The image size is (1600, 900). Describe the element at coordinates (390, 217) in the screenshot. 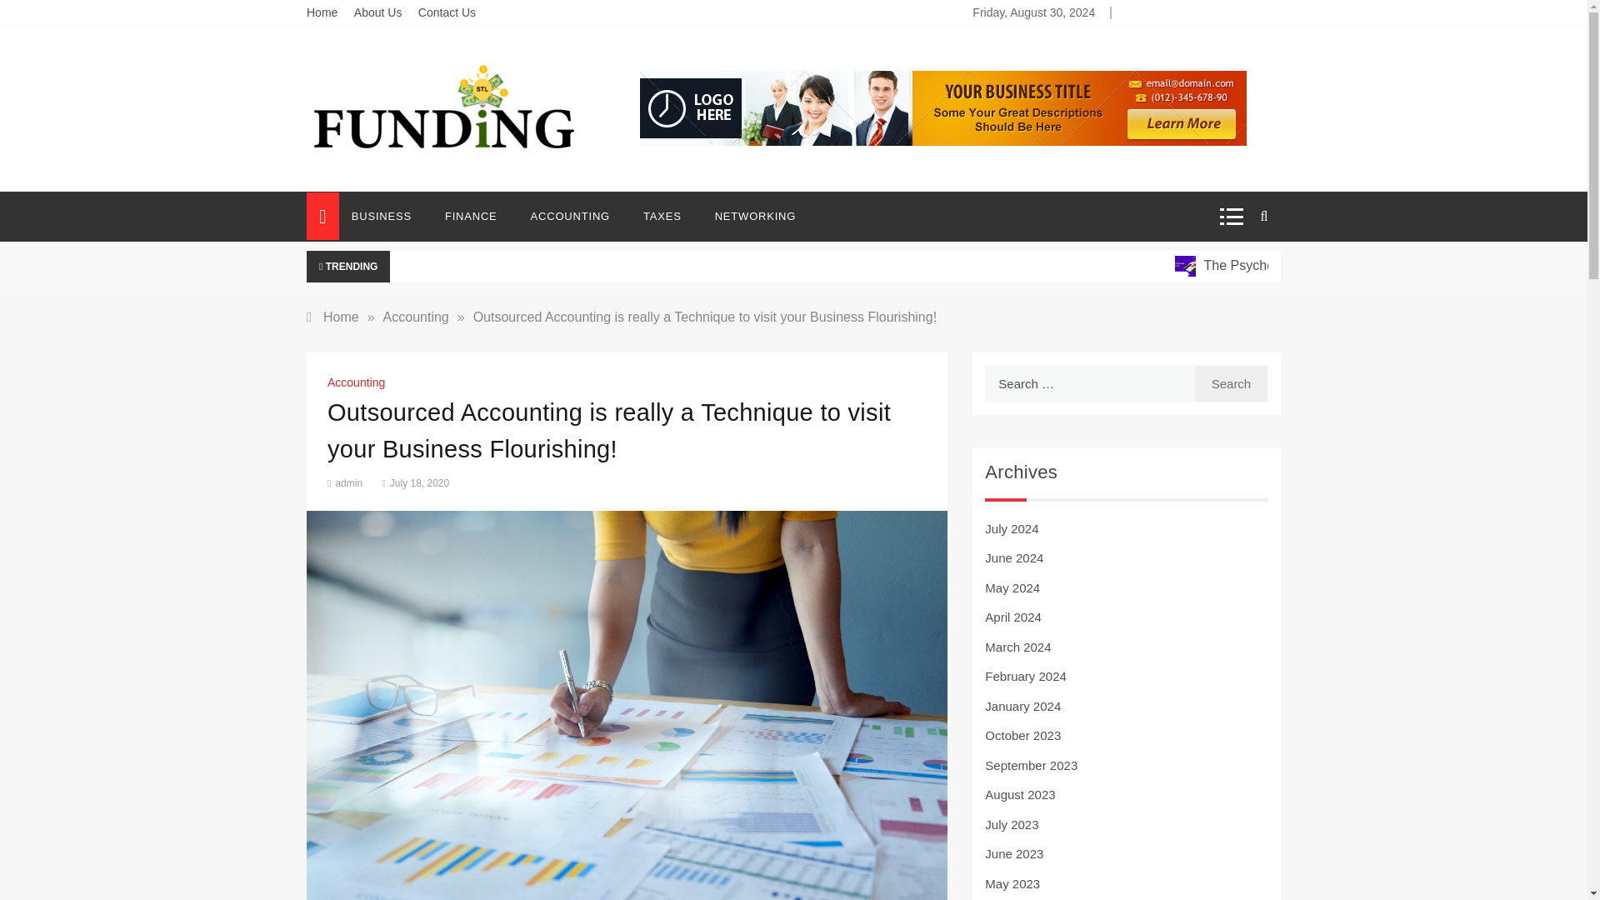

I see `BUSINESS` at that location.